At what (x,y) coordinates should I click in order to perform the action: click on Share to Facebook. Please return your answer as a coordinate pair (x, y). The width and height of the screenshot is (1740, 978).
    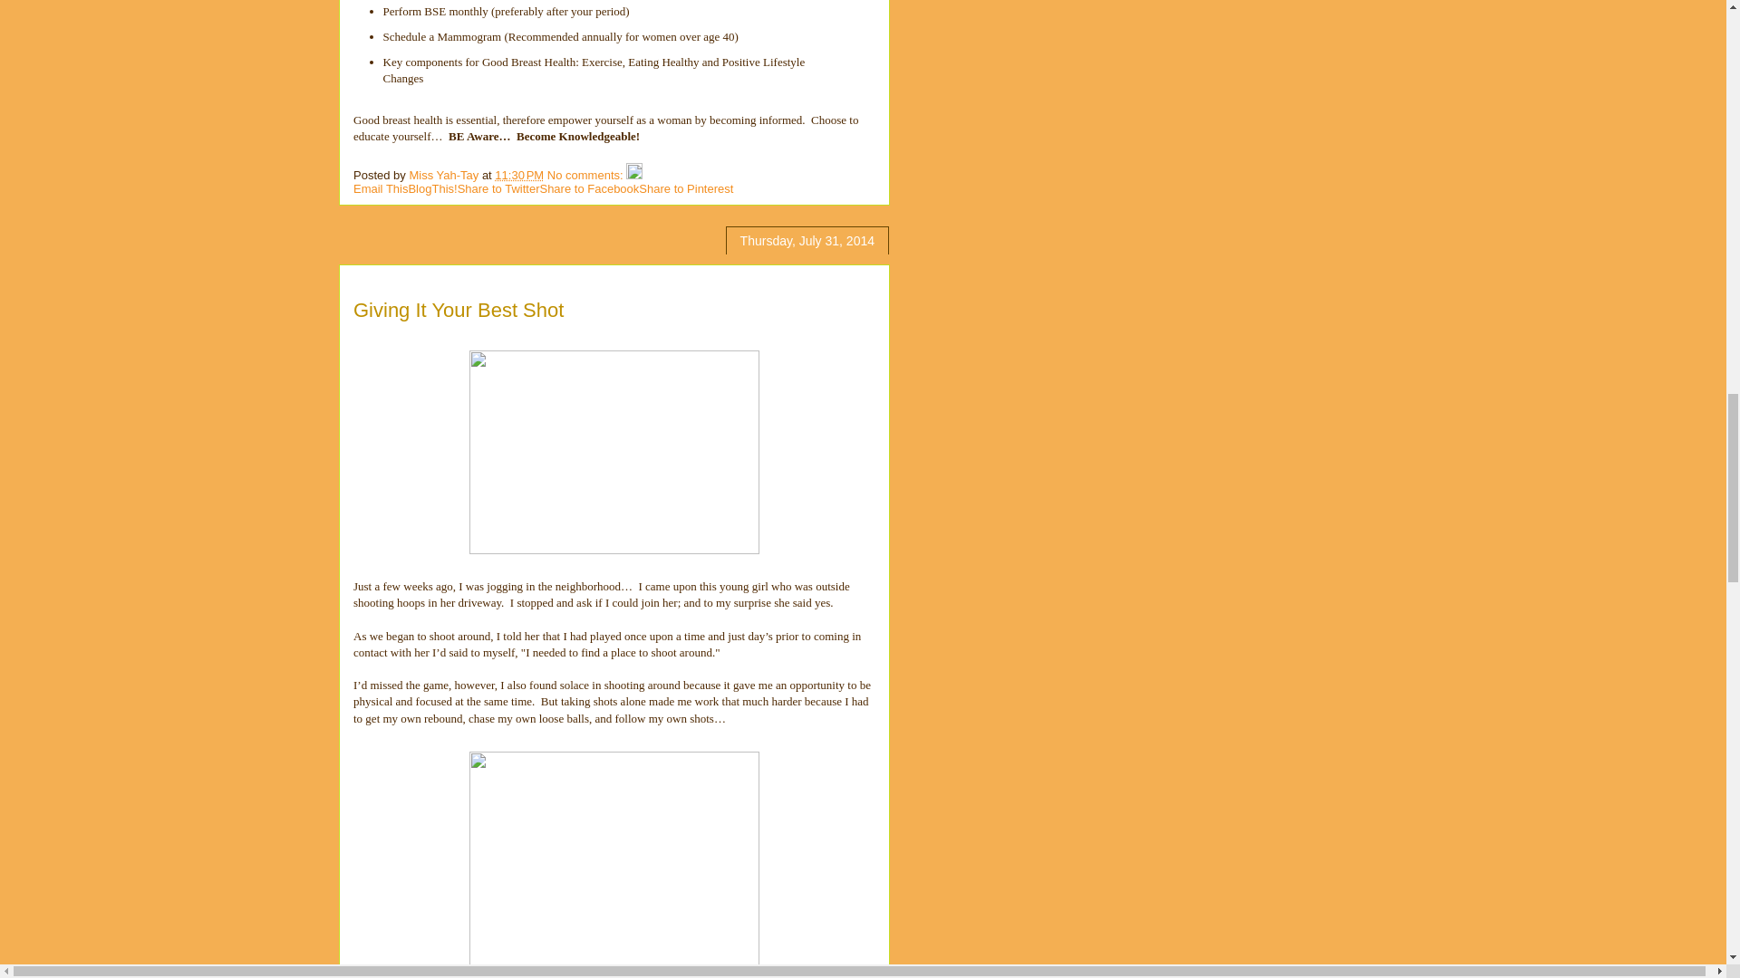
    Looking at the image, I should click on (589, 188).